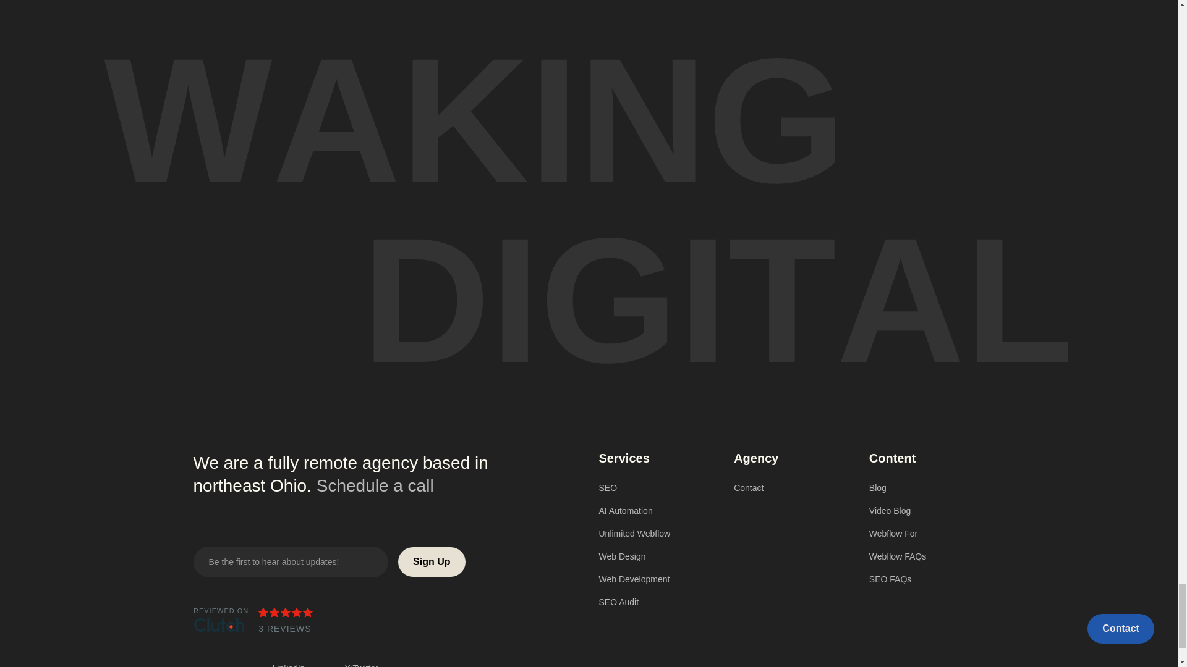 The image size is (1187, 667). I want to click on AI Automation, so click(656, 510).